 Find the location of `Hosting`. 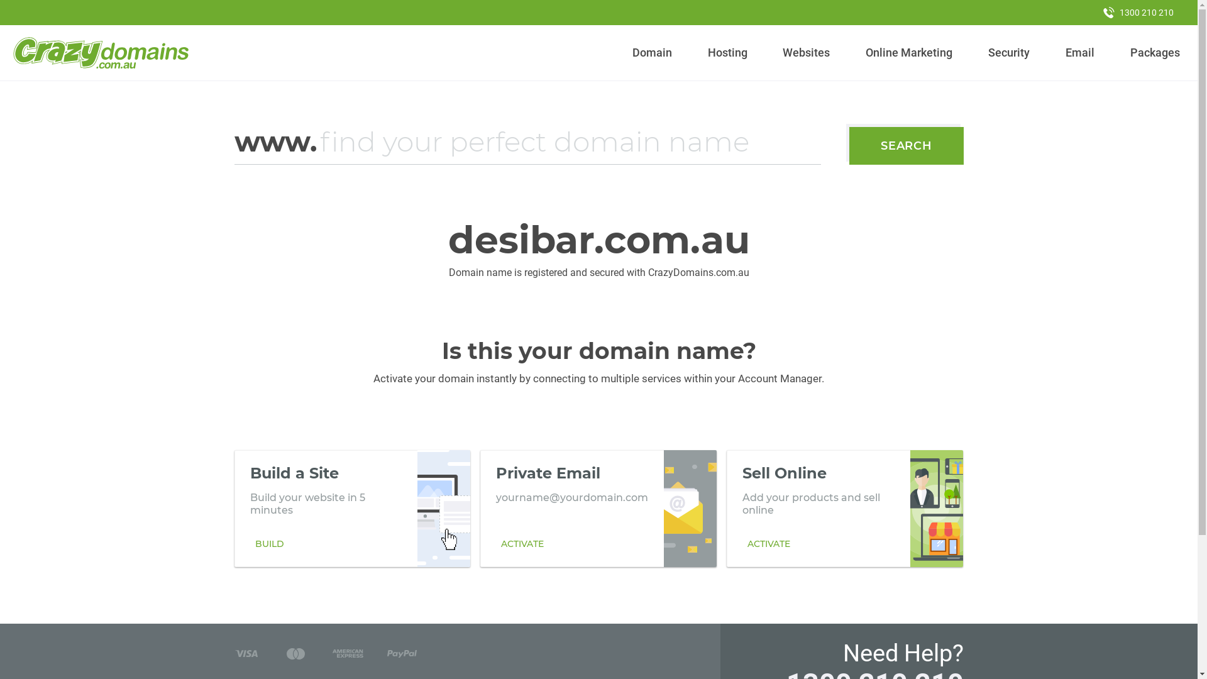

Hosting is located at coordinates (727, 53).